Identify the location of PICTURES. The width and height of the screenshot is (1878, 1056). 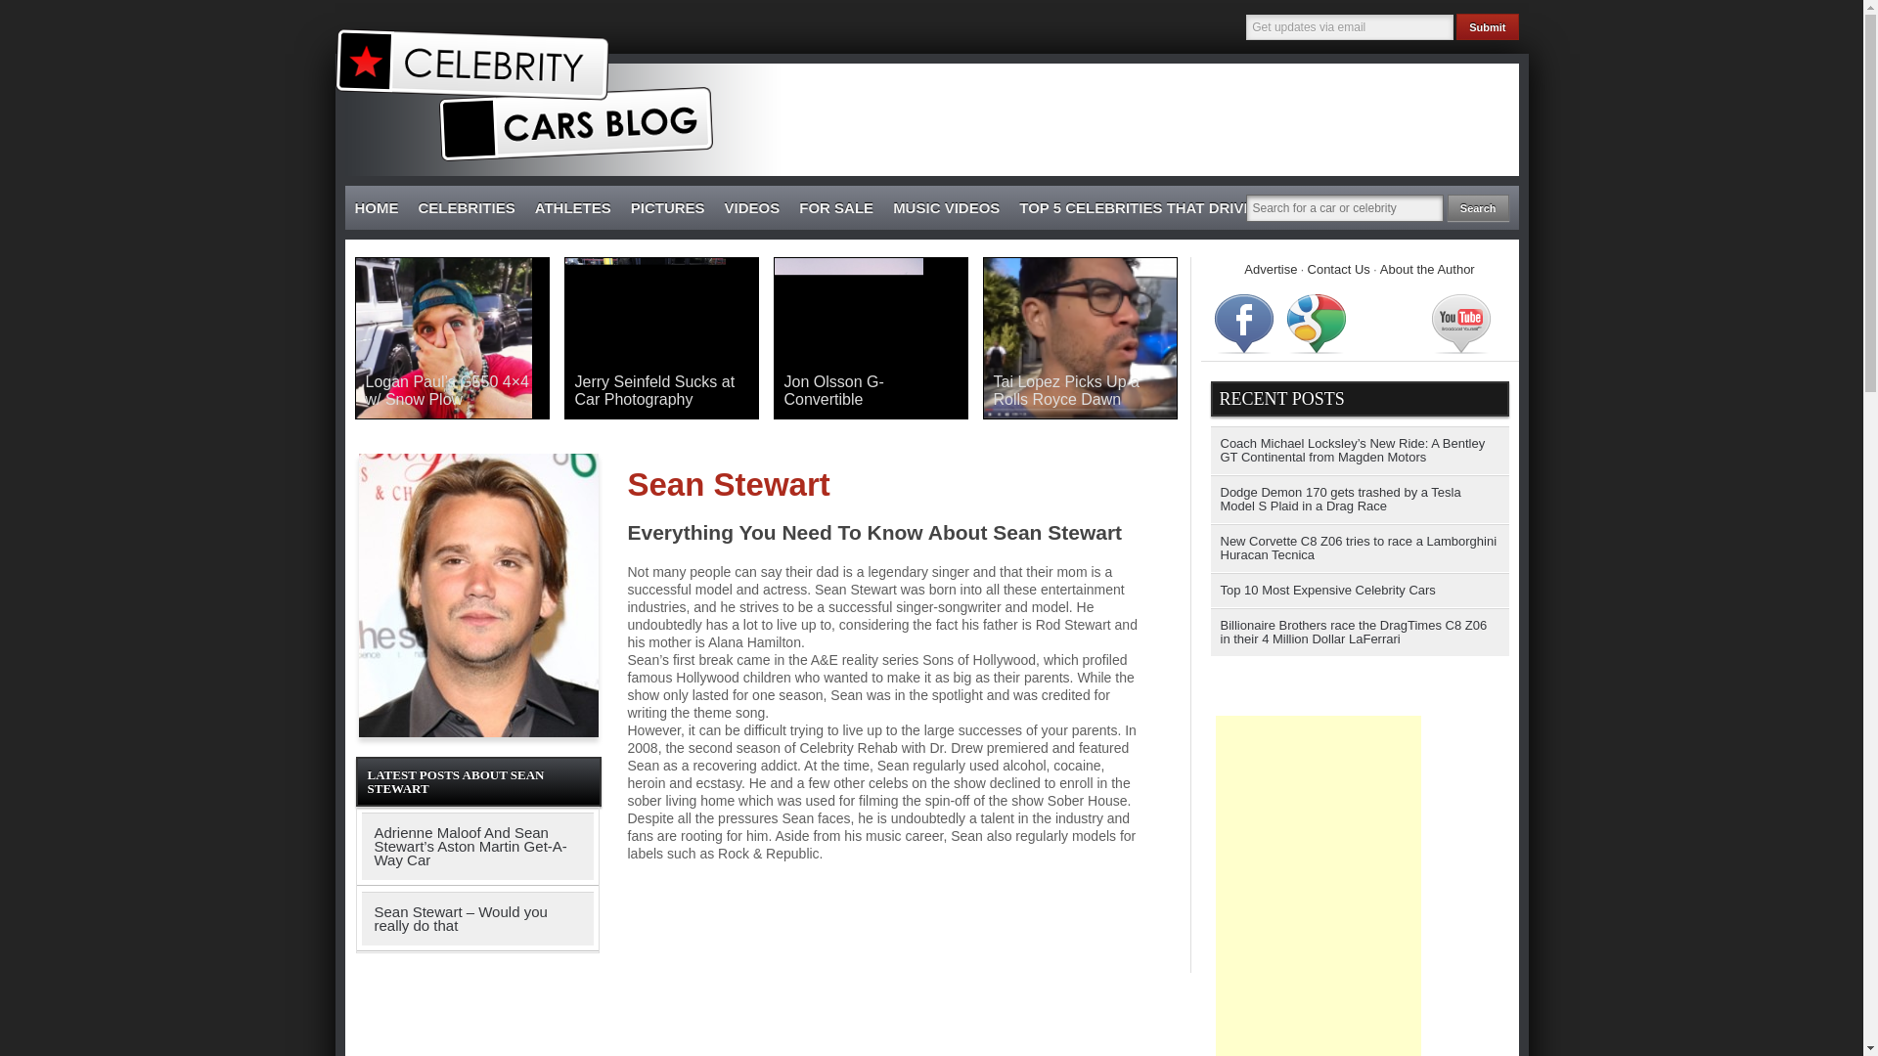
(668, 208).